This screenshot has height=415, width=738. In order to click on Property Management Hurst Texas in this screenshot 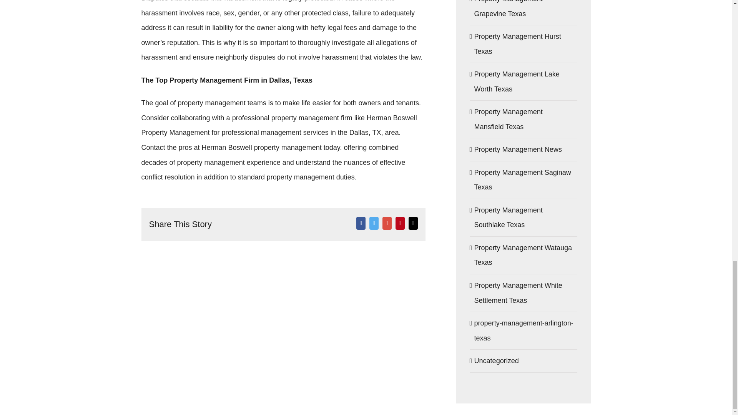, I will do `click(524, 44)`.